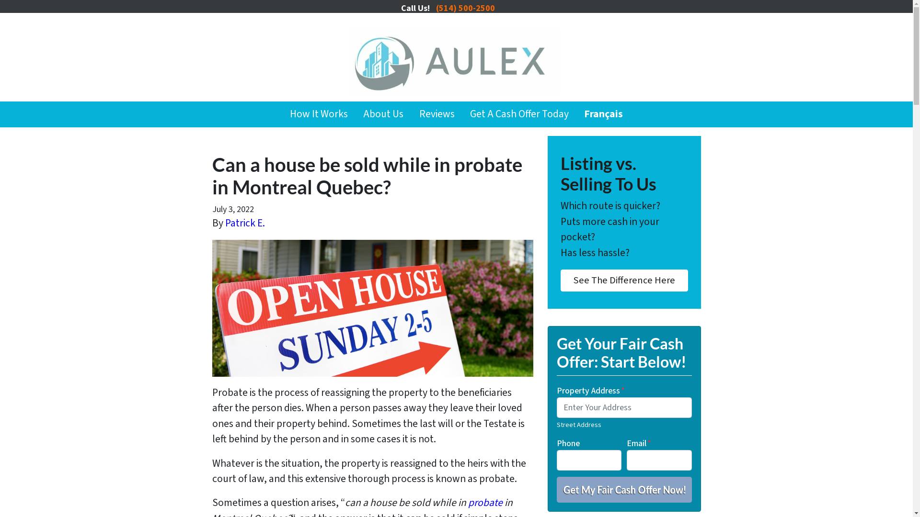 This screenshot has width=920, height=517. What do you see at coordinates (437, 114) in the screenshot?
I see `Reviews` at bounding box center [437, 114].